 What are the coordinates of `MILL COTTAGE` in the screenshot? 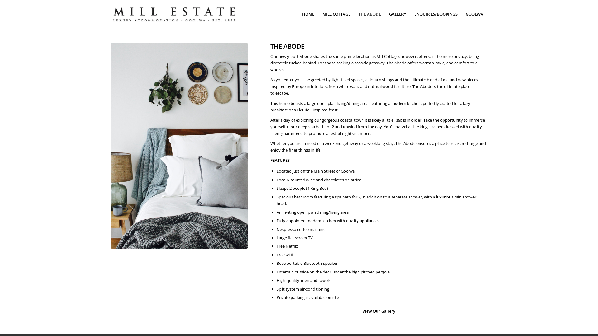 It's located at (336, 14).